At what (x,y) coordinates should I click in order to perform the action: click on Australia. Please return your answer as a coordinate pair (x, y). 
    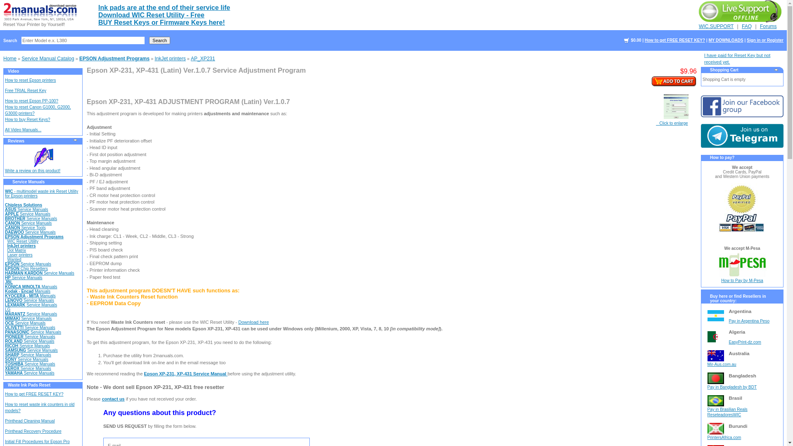
    Looking at the image, I should click on (716, 355).